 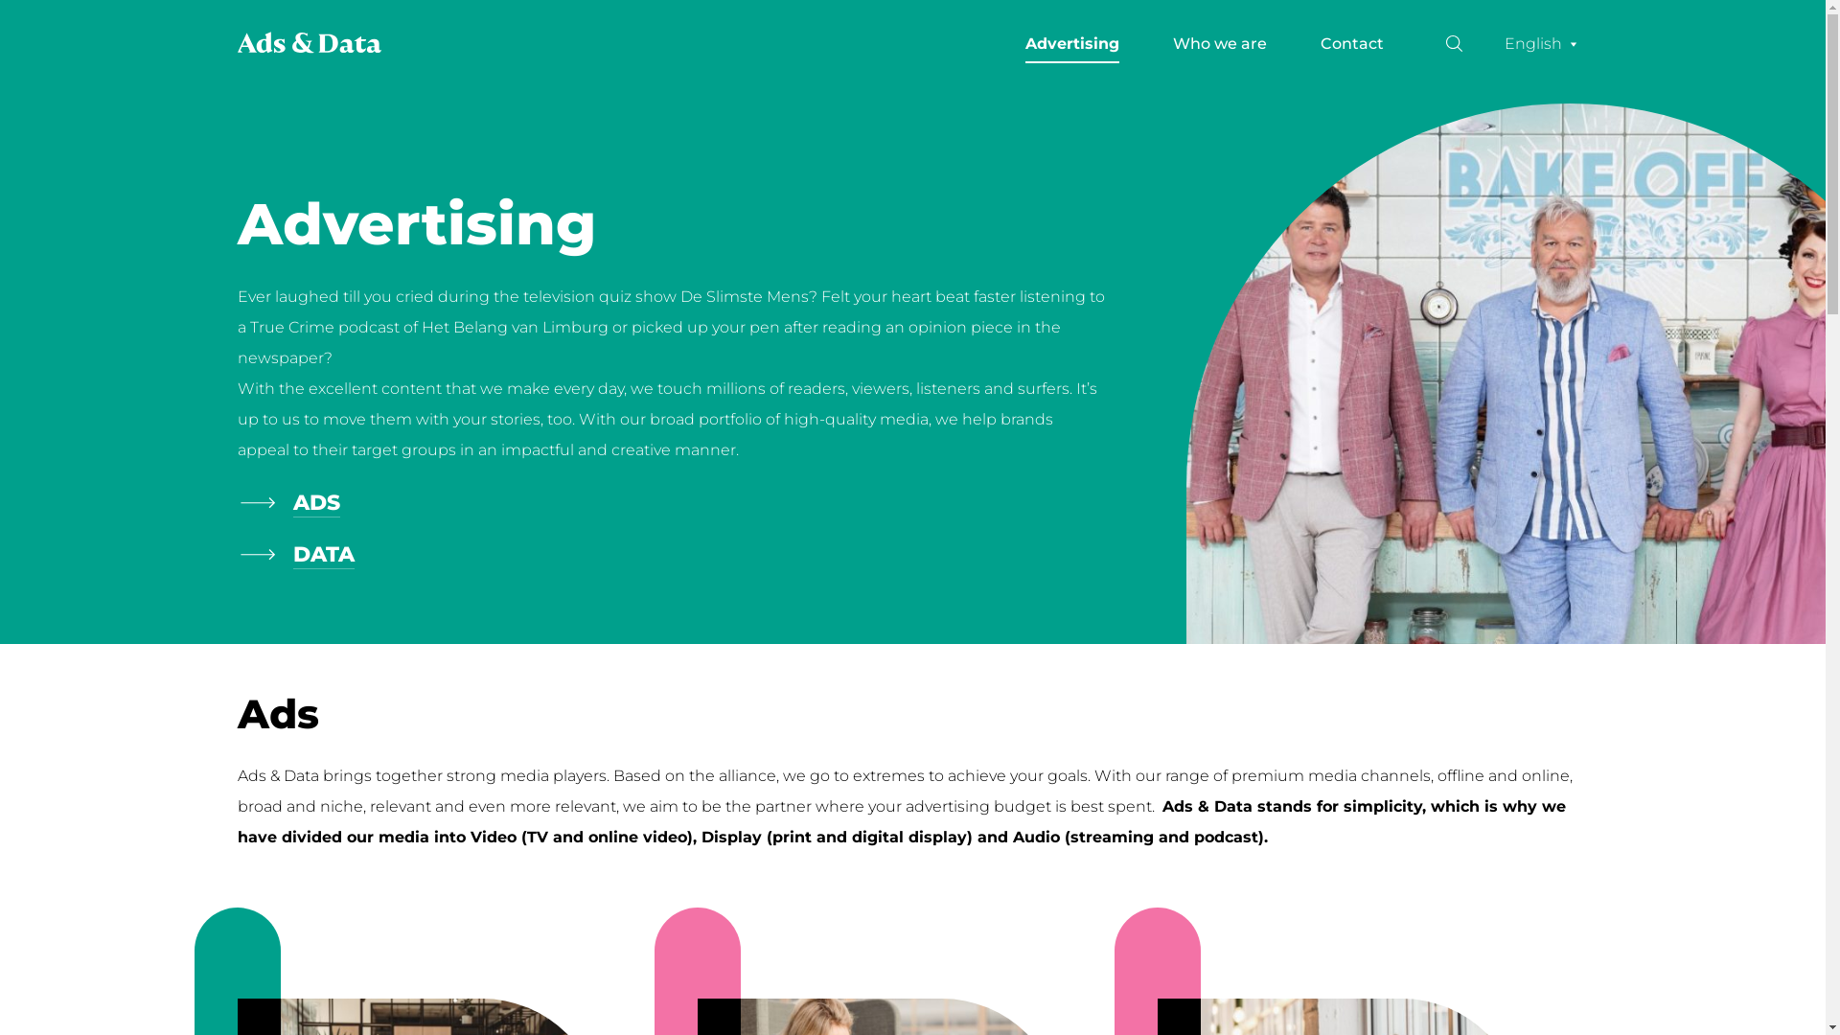 What do you see at coordinates (316, 503) in the screenshot?
I see `ADS` at bounding box center [316, 503].